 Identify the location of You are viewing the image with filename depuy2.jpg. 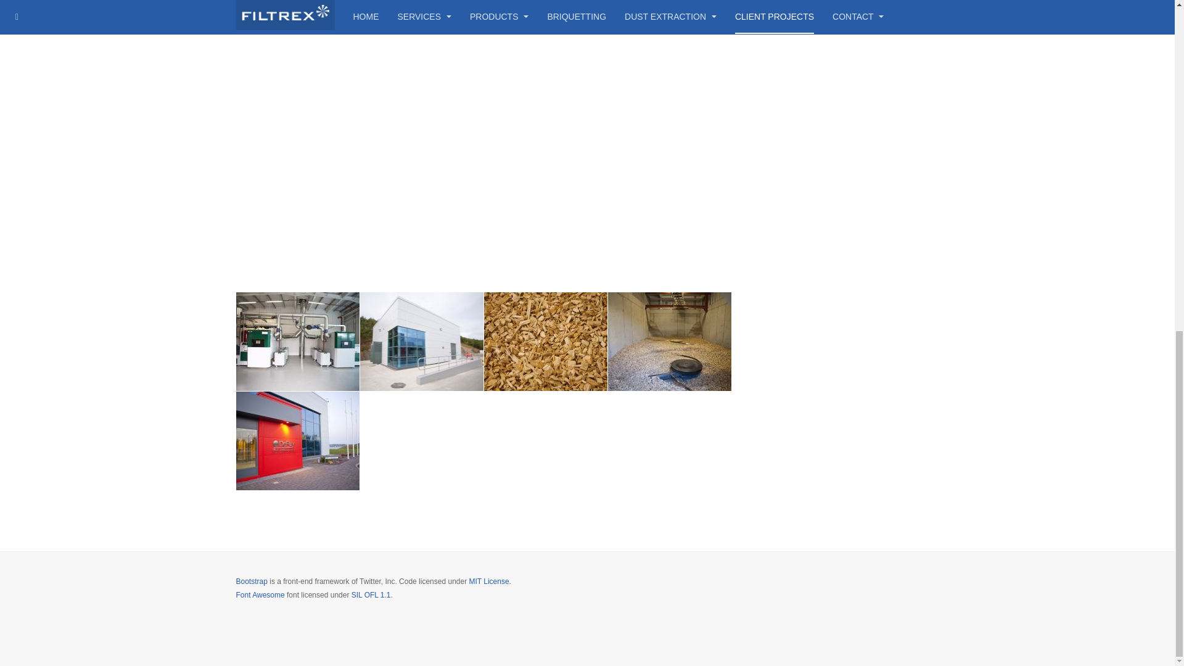
(421, 342).